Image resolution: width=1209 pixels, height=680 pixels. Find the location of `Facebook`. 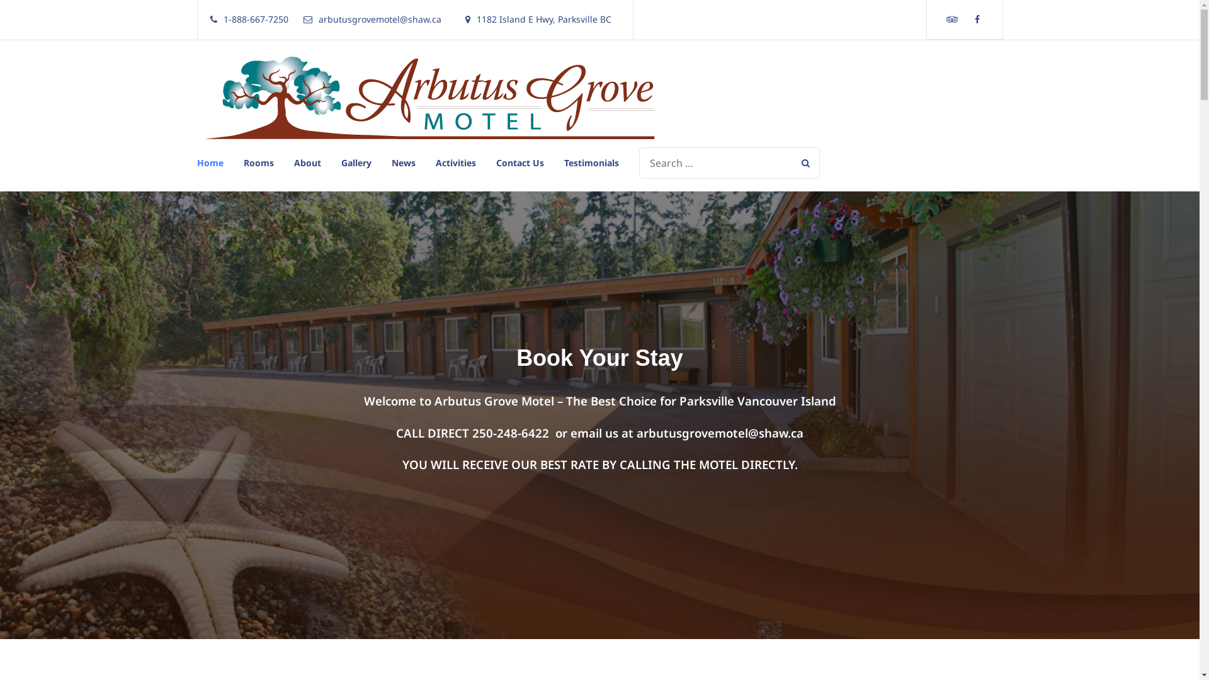

Facebook is located at coordinates (977, 20).